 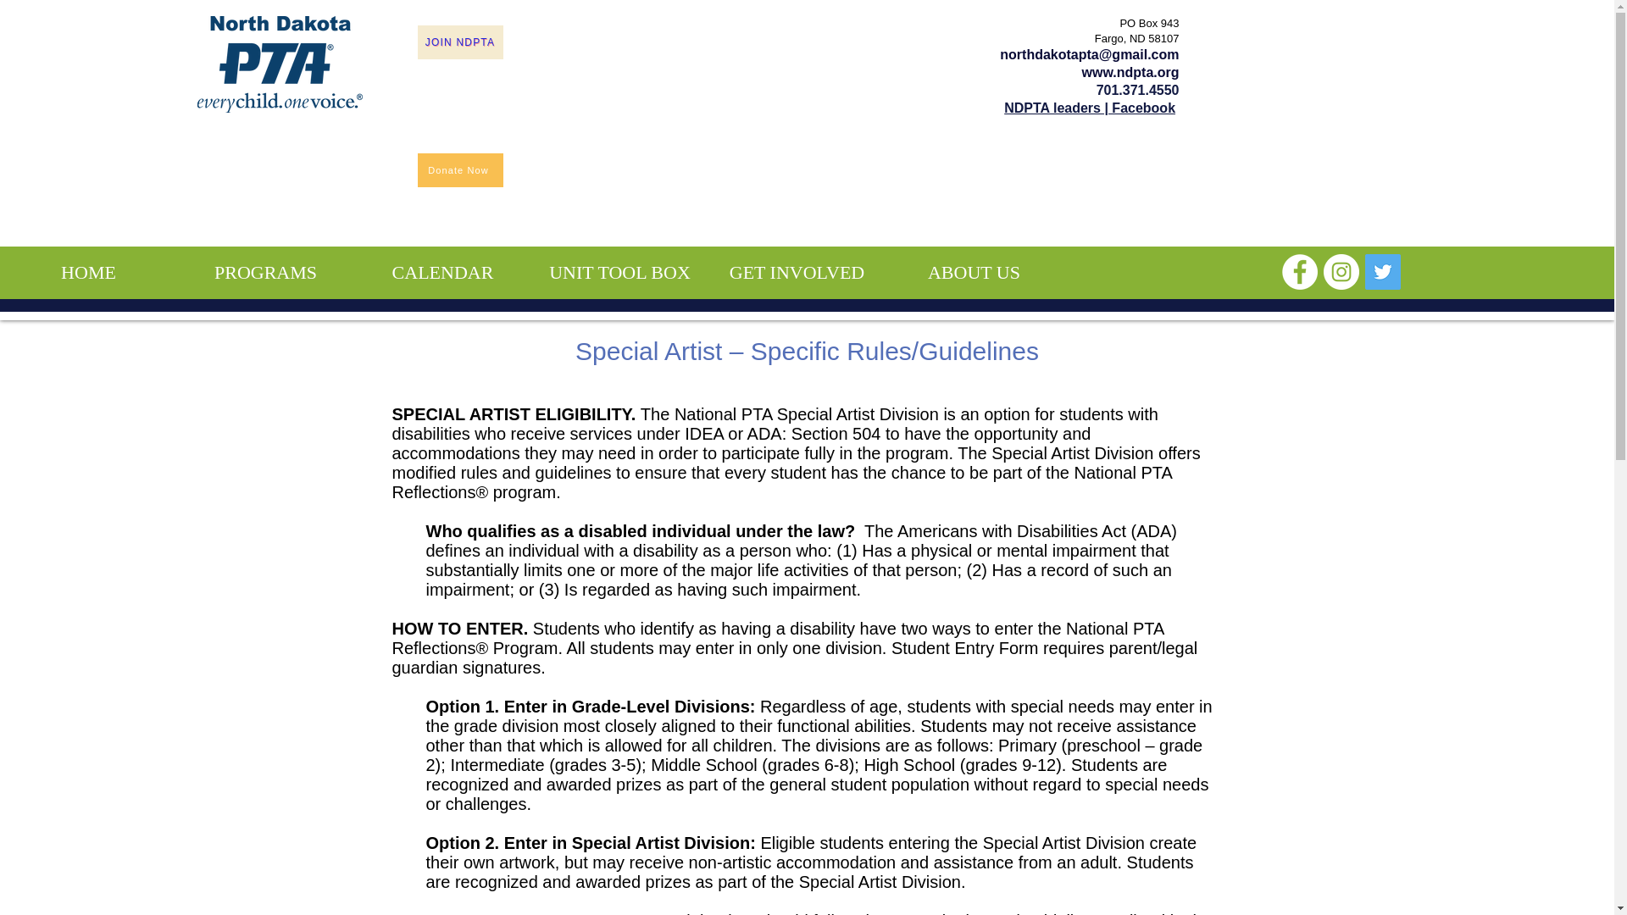 I want to click on UNIT TOOL BOX, so click(x=619, y=273).